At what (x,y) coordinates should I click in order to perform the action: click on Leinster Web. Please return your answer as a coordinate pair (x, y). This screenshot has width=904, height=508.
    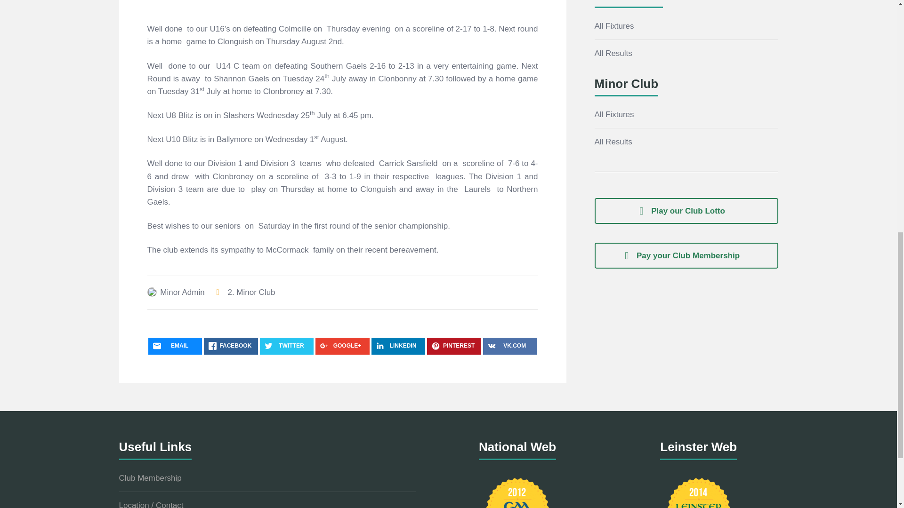
    Looking at the image, I should click on (699, 491).